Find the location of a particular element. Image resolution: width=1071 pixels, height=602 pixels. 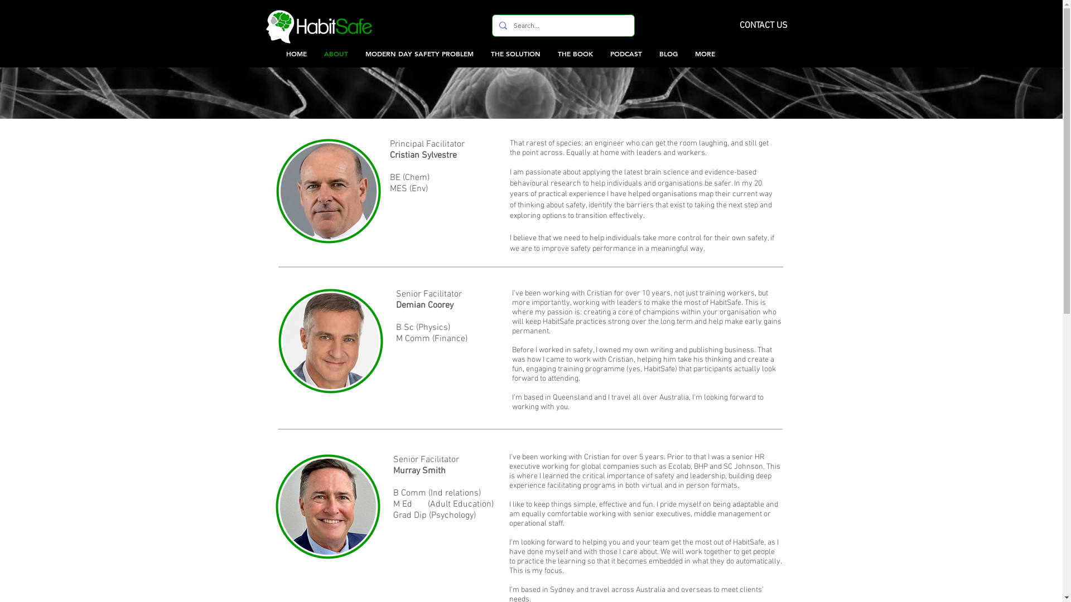

ABOUT is located at coordinates (335, 54).